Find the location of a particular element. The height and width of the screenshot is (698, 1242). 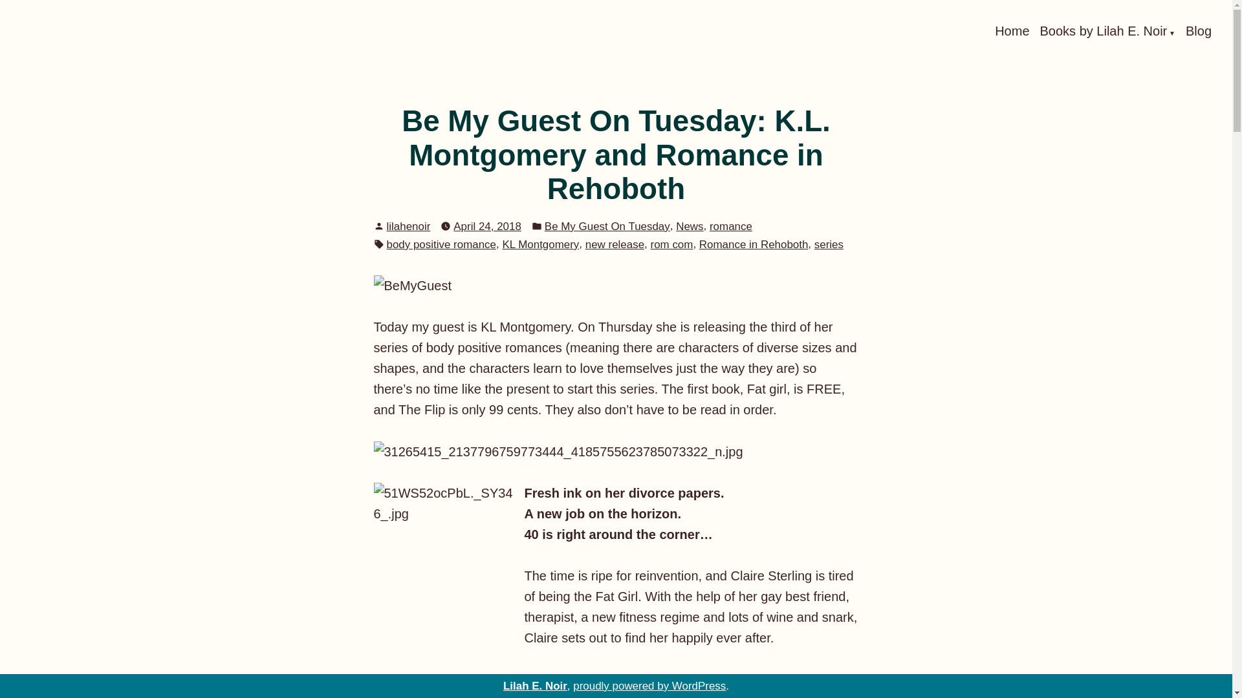

romance is located at coordinates (731, 226).